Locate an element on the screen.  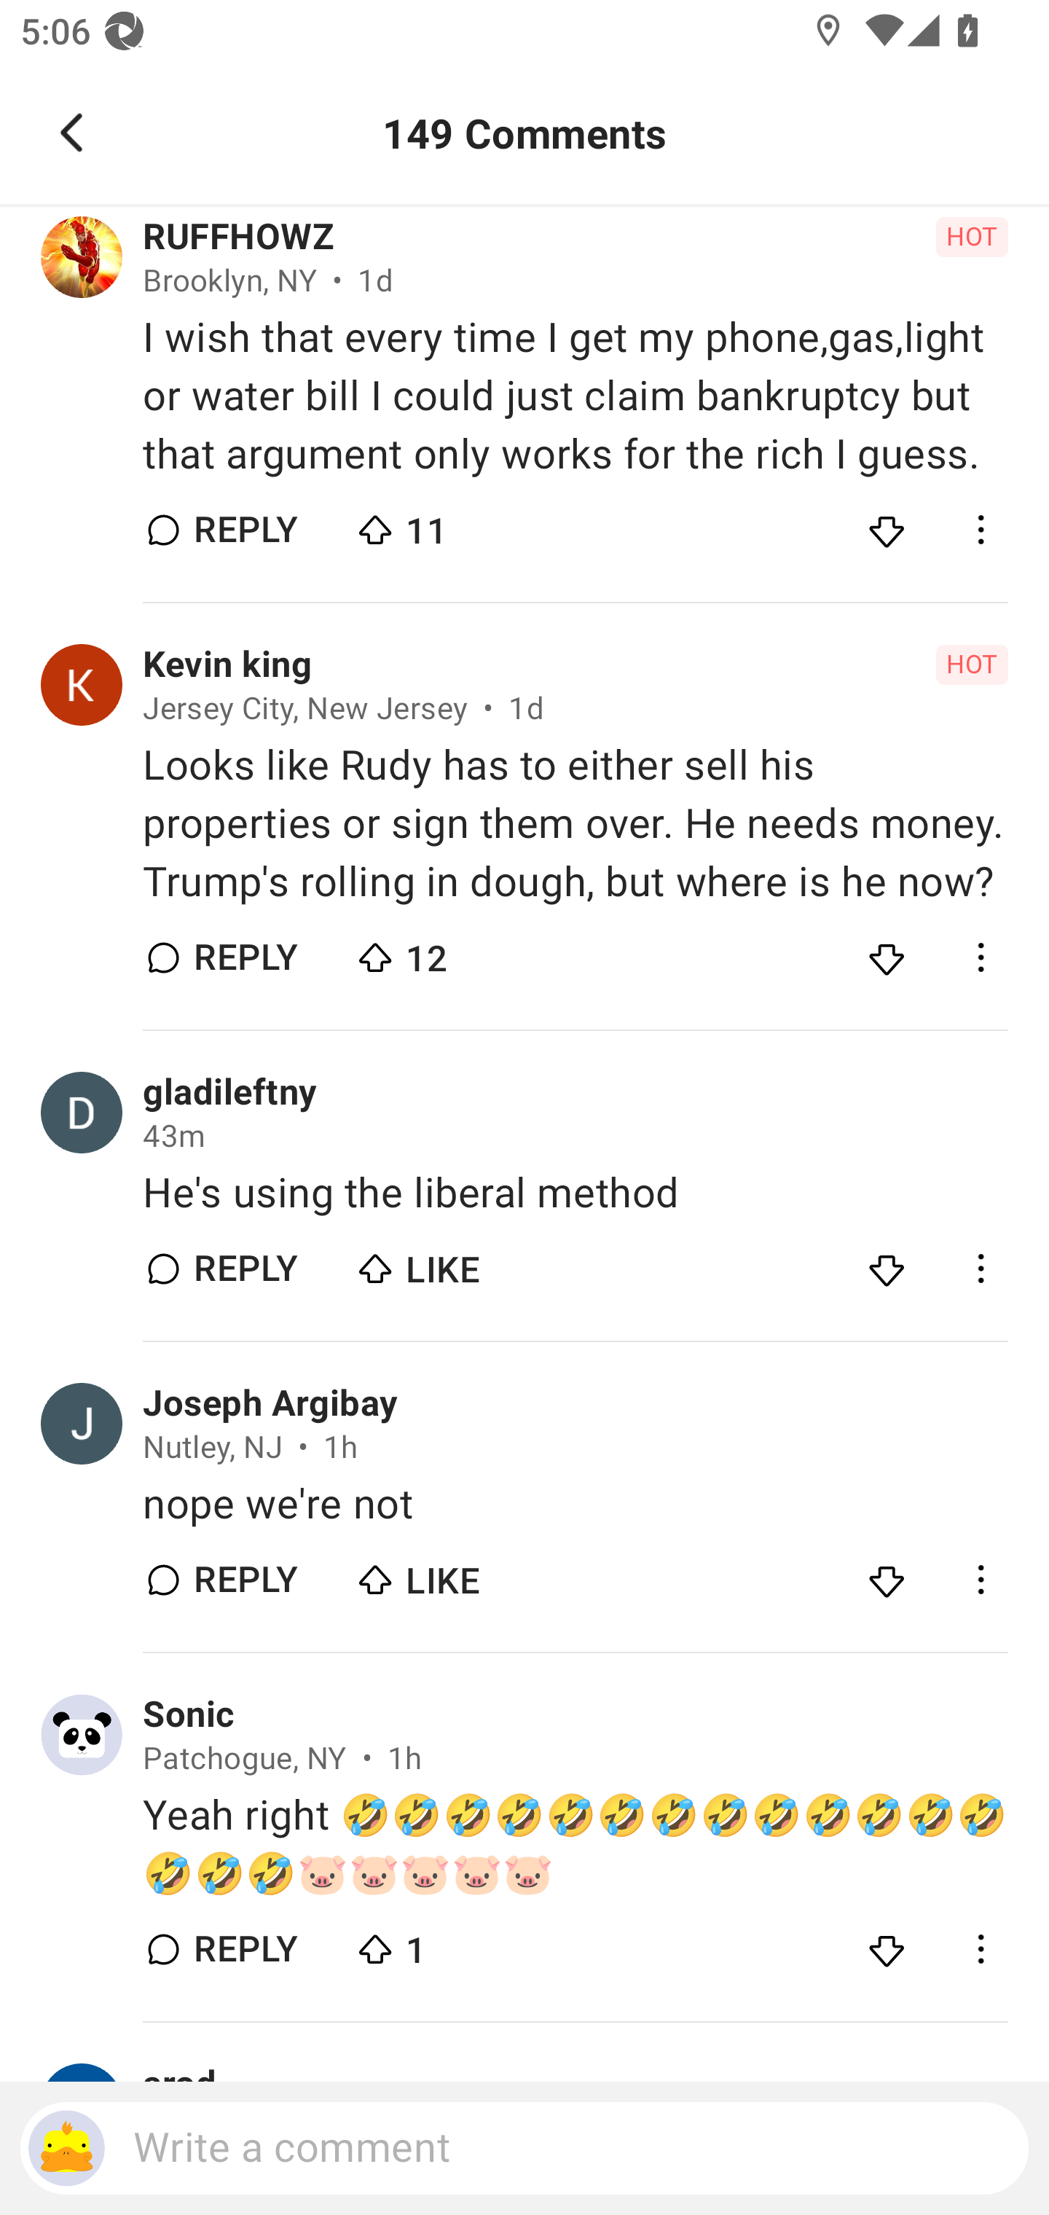
REPLY is located at coordinates (245, 1580).